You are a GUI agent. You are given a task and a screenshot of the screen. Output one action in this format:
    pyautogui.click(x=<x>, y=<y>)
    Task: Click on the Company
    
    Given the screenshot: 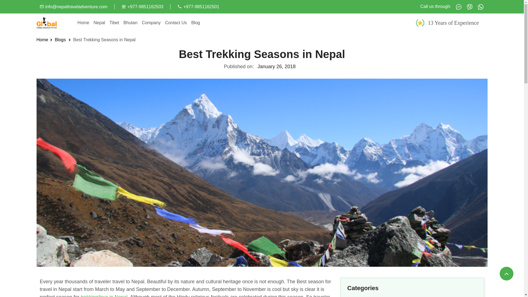 What is the action you would take?
    pyautogui.click(x=151, y=23)
    